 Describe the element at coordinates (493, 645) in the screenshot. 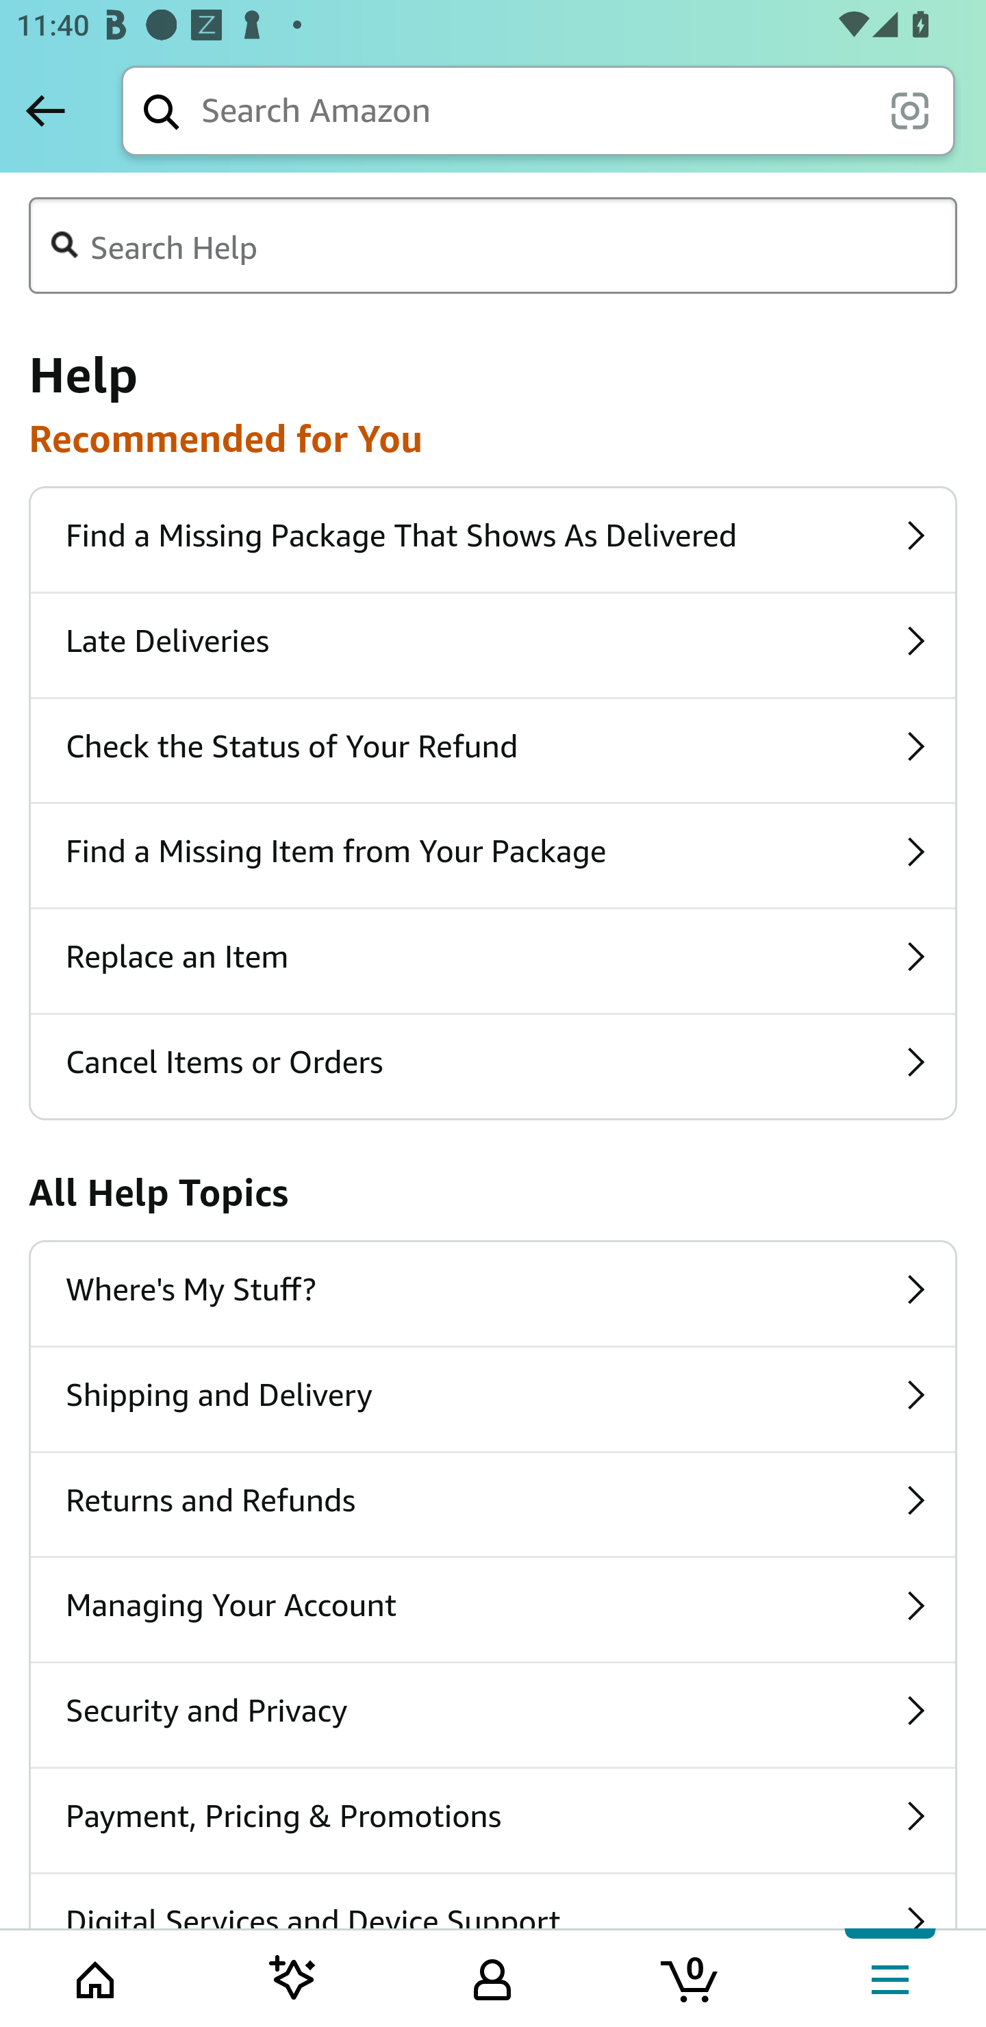

I see `Late Deliveries` at that location.